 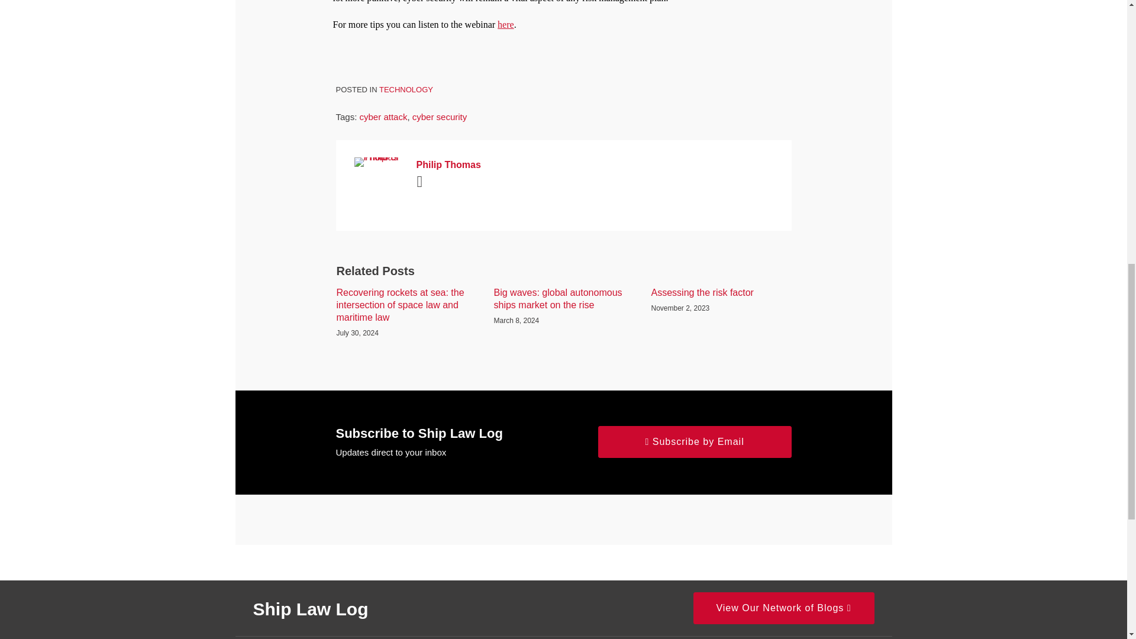 I want to click on Subscribe by Email, so click(x=695, y=442).